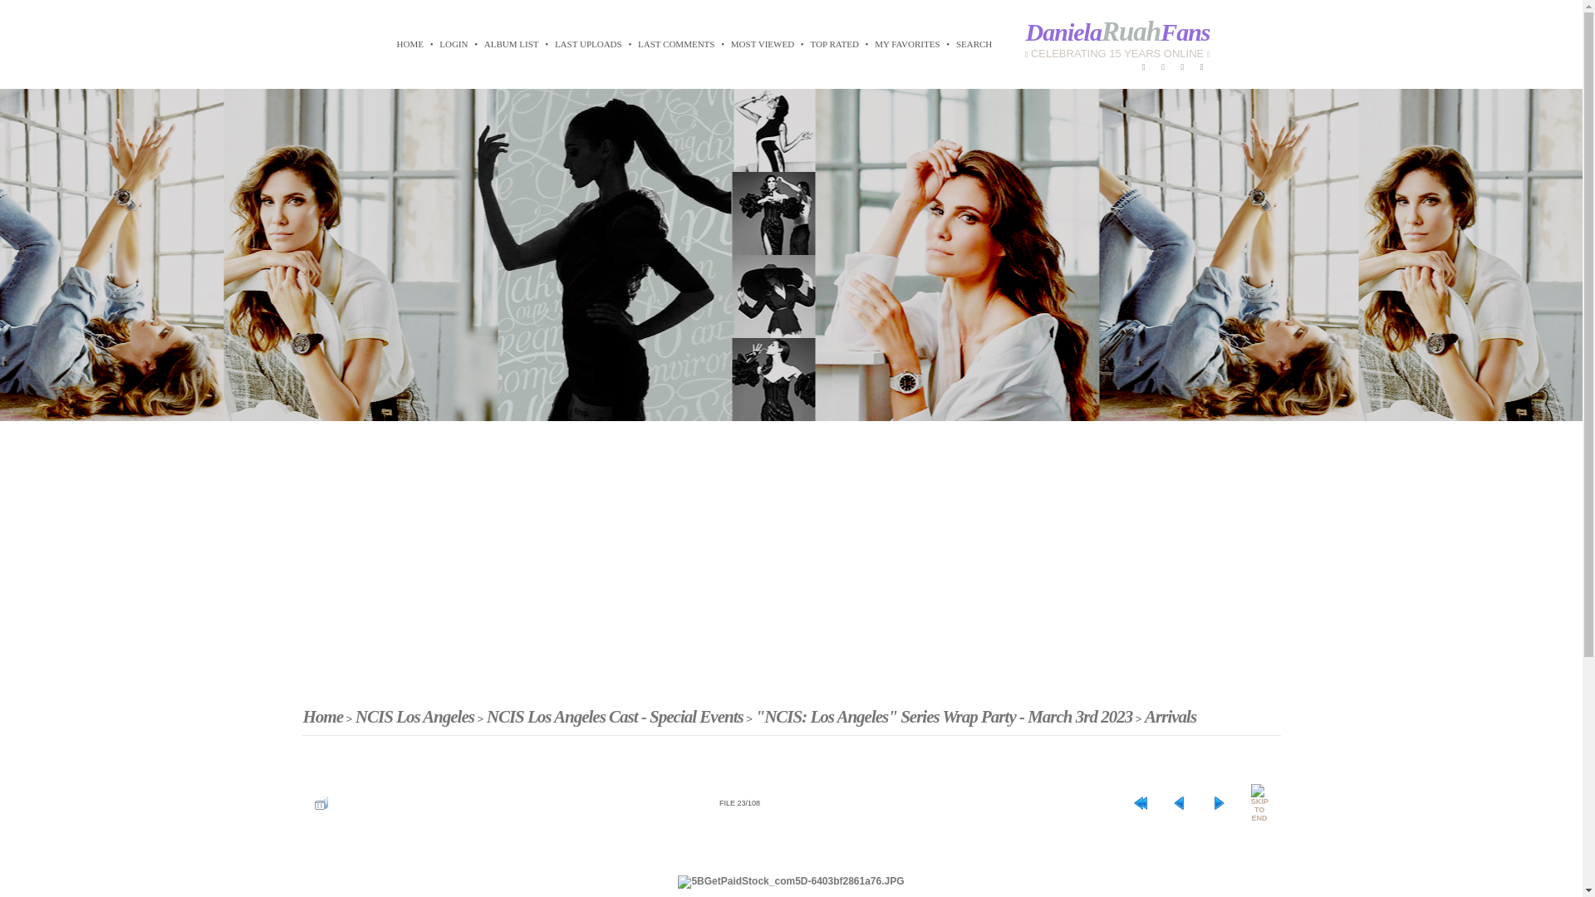  What do you see at coordinates (763, 43) in the screenshot?
I see `MOST VIEWED` at bounding box center [763, 43].